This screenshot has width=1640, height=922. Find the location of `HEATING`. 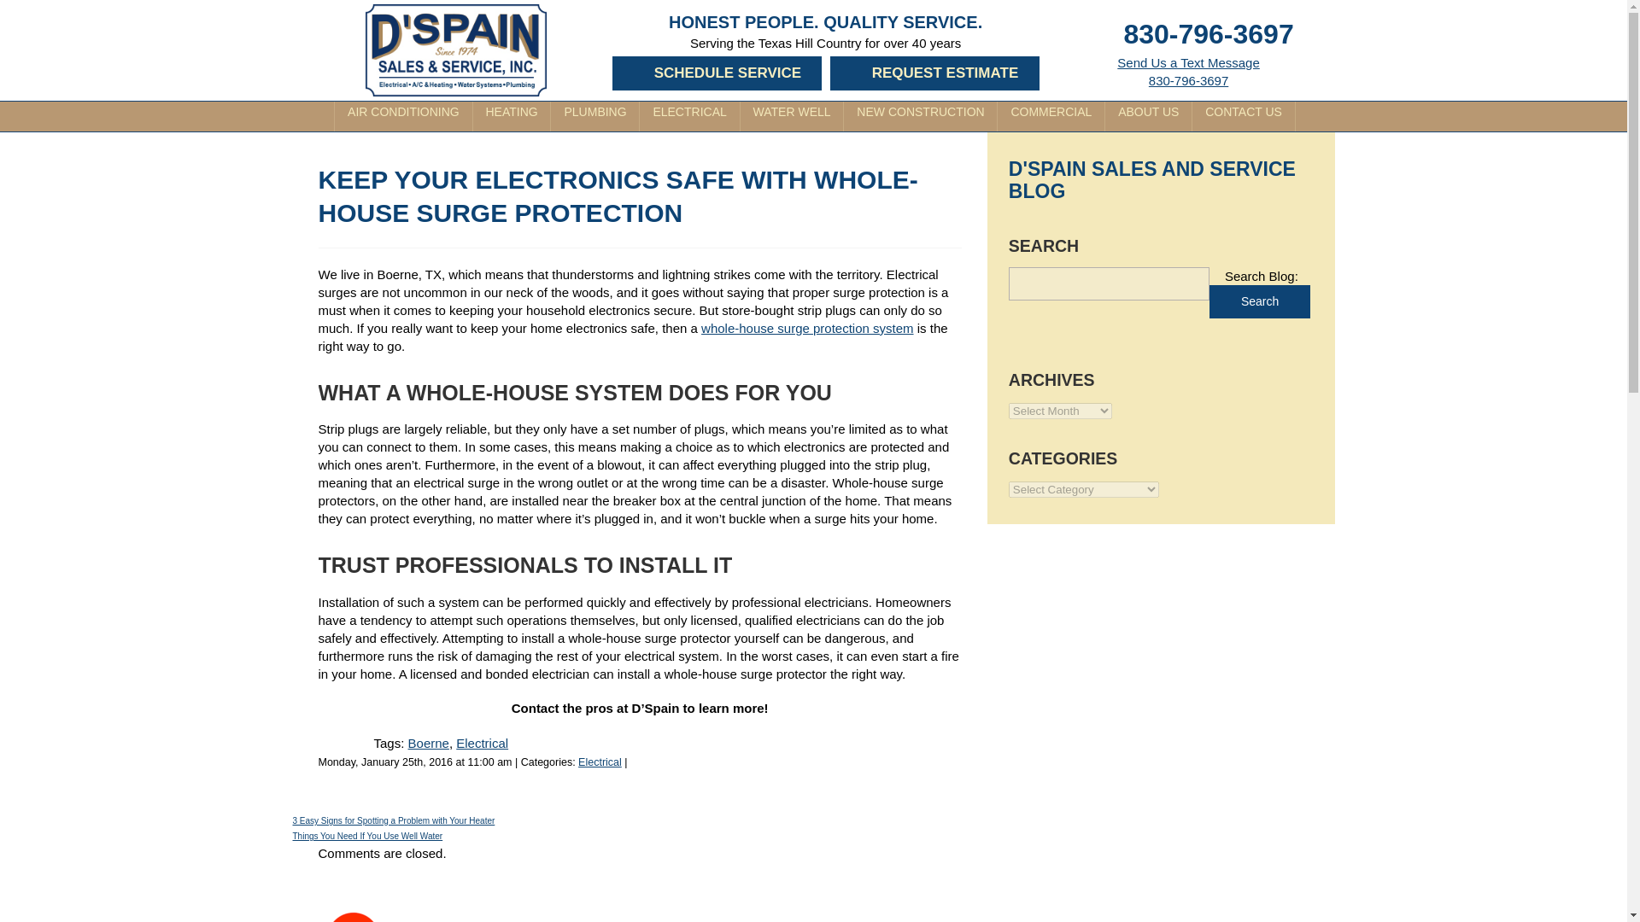

HEATING is located at coordinates (403, 116).